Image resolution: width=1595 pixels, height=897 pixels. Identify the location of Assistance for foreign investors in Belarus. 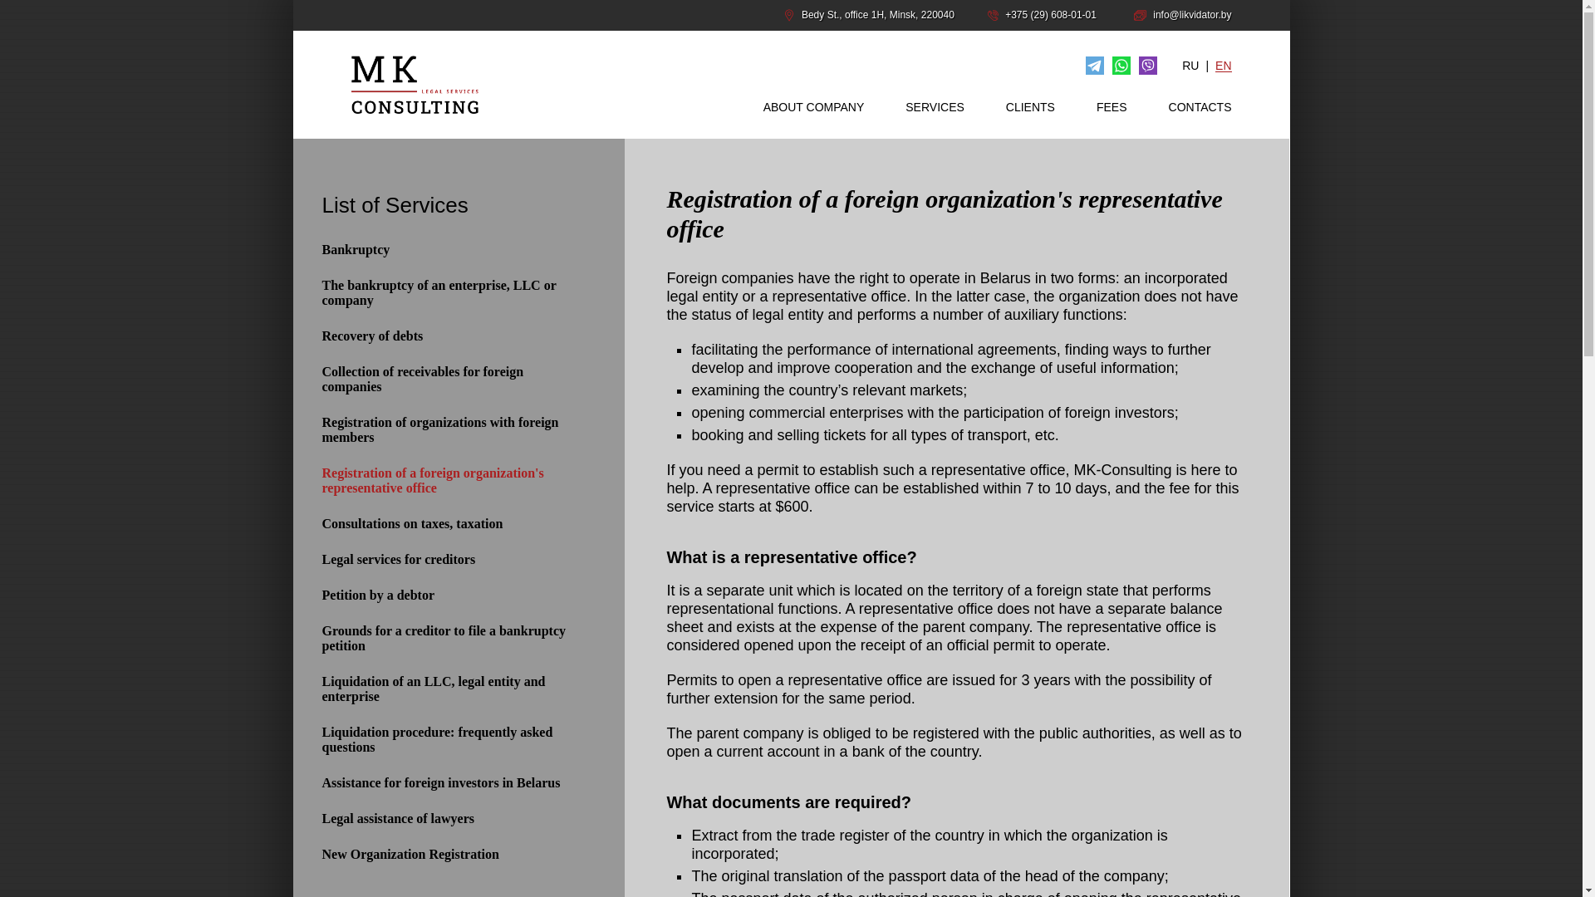
(452, 782).